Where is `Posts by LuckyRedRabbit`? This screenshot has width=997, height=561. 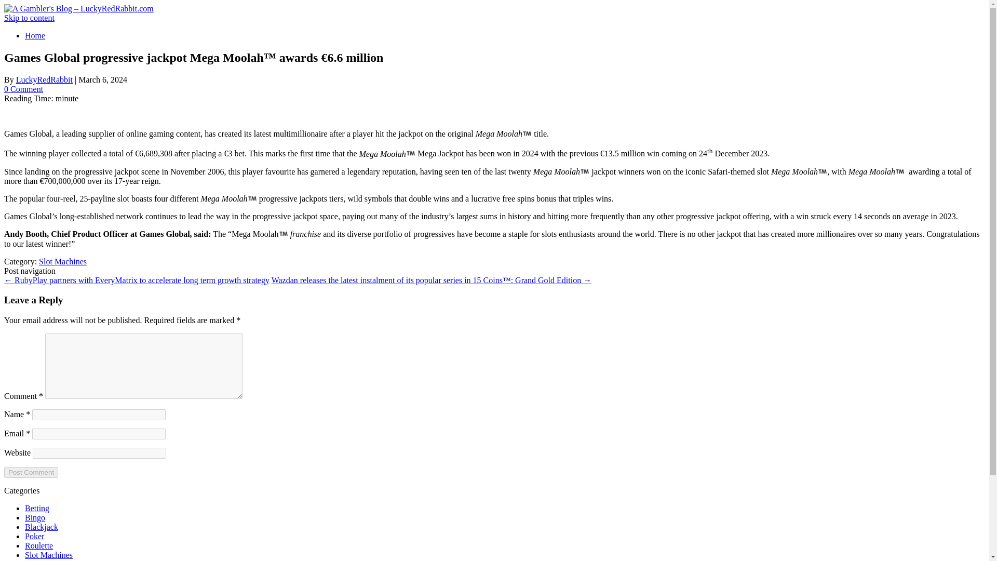
Posts by LuckyRedRabbit is located at coordinates (44, 79).